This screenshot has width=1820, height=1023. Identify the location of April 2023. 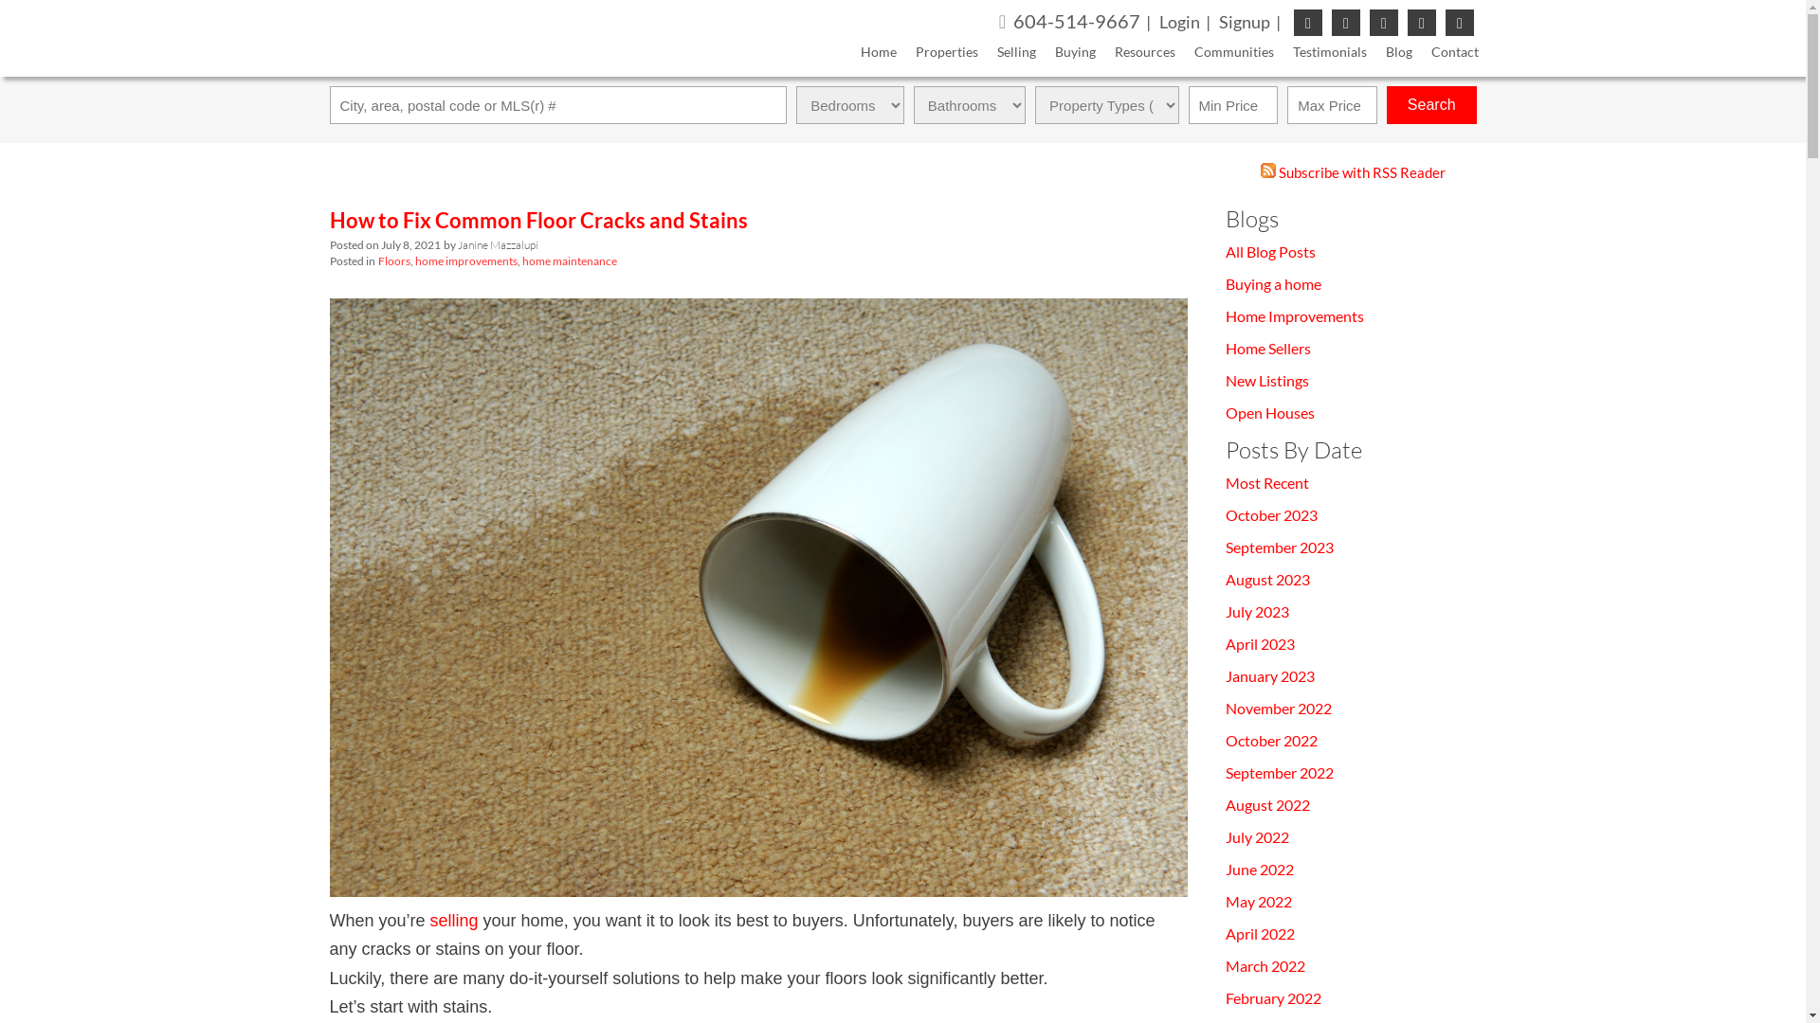
(1259, 644).